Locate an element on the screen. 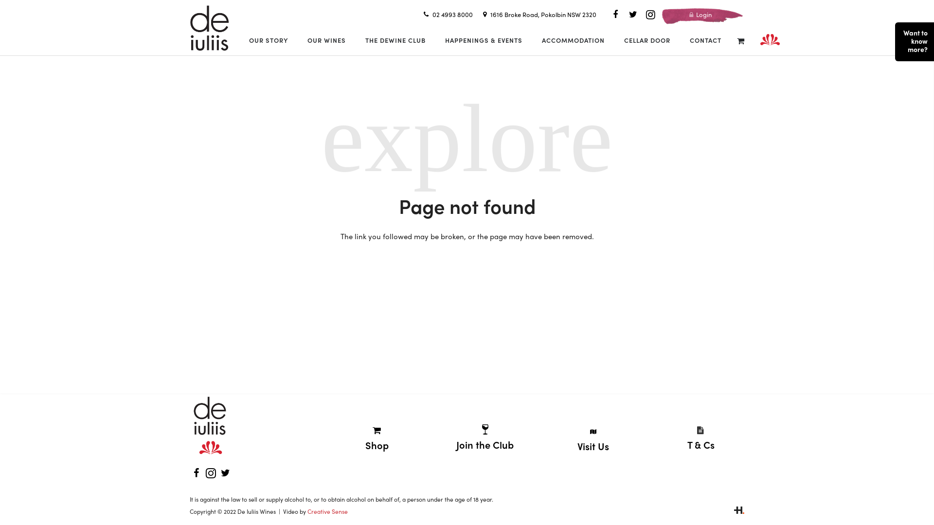 The image size is (934, 525). Visit Us is located at coordinates (593, 446).